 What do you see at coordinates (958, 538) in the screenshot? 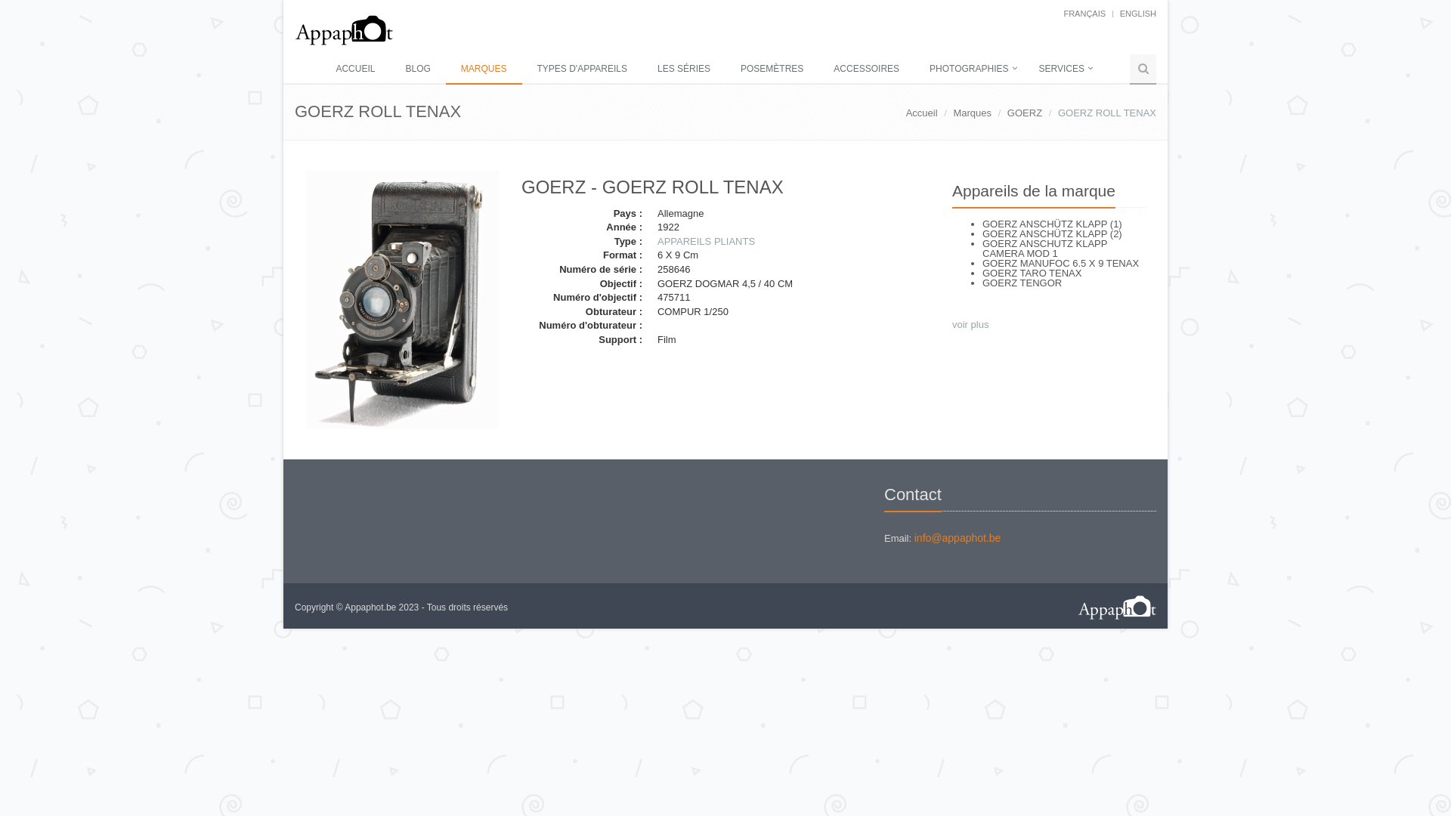
I see `info@appaphot.be` at bounding box center [958, 538].